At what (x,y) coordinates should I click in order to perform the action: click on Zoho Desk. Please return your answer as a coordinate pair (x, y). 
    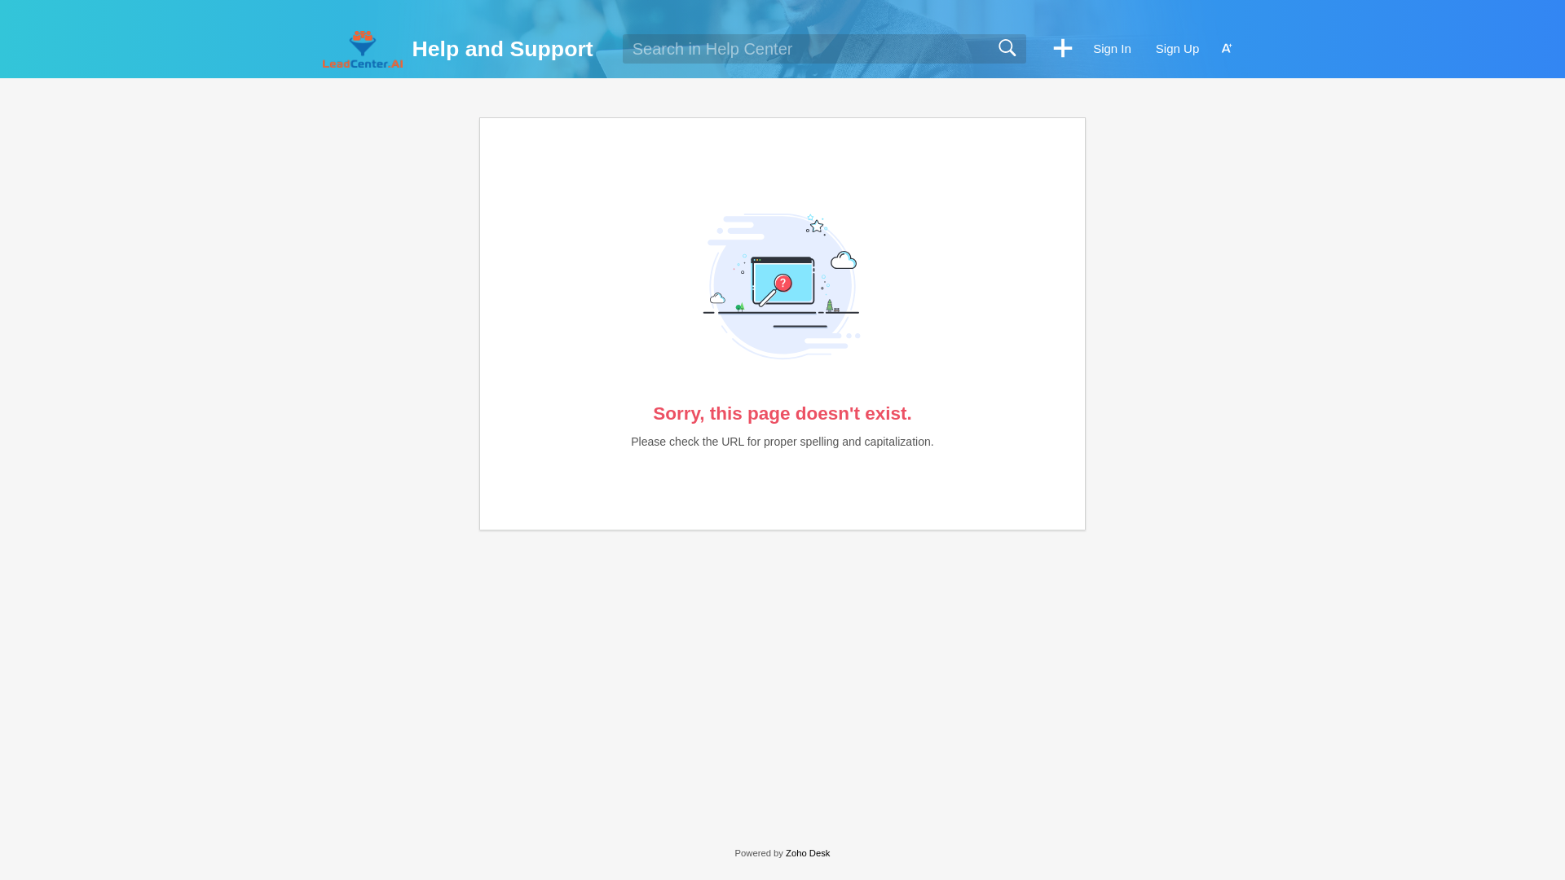
    Looking at the image, I should click on (807, 853).